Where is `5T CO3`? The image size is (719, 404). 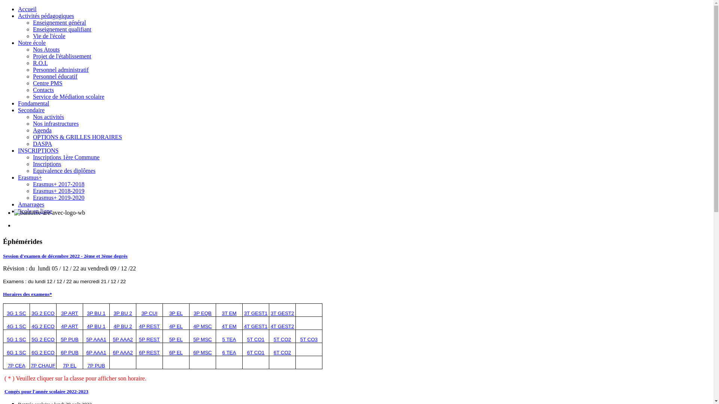 5T CO3 is located at coordinates (309, 339).